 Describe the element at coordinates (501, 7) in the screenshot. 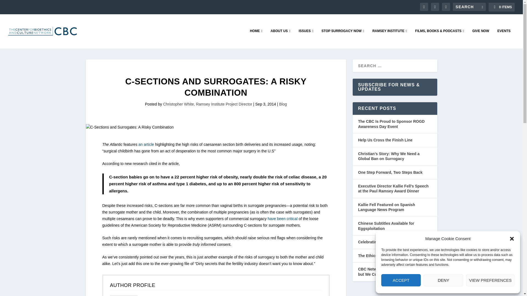

I see `0 ITEMS` at that location.